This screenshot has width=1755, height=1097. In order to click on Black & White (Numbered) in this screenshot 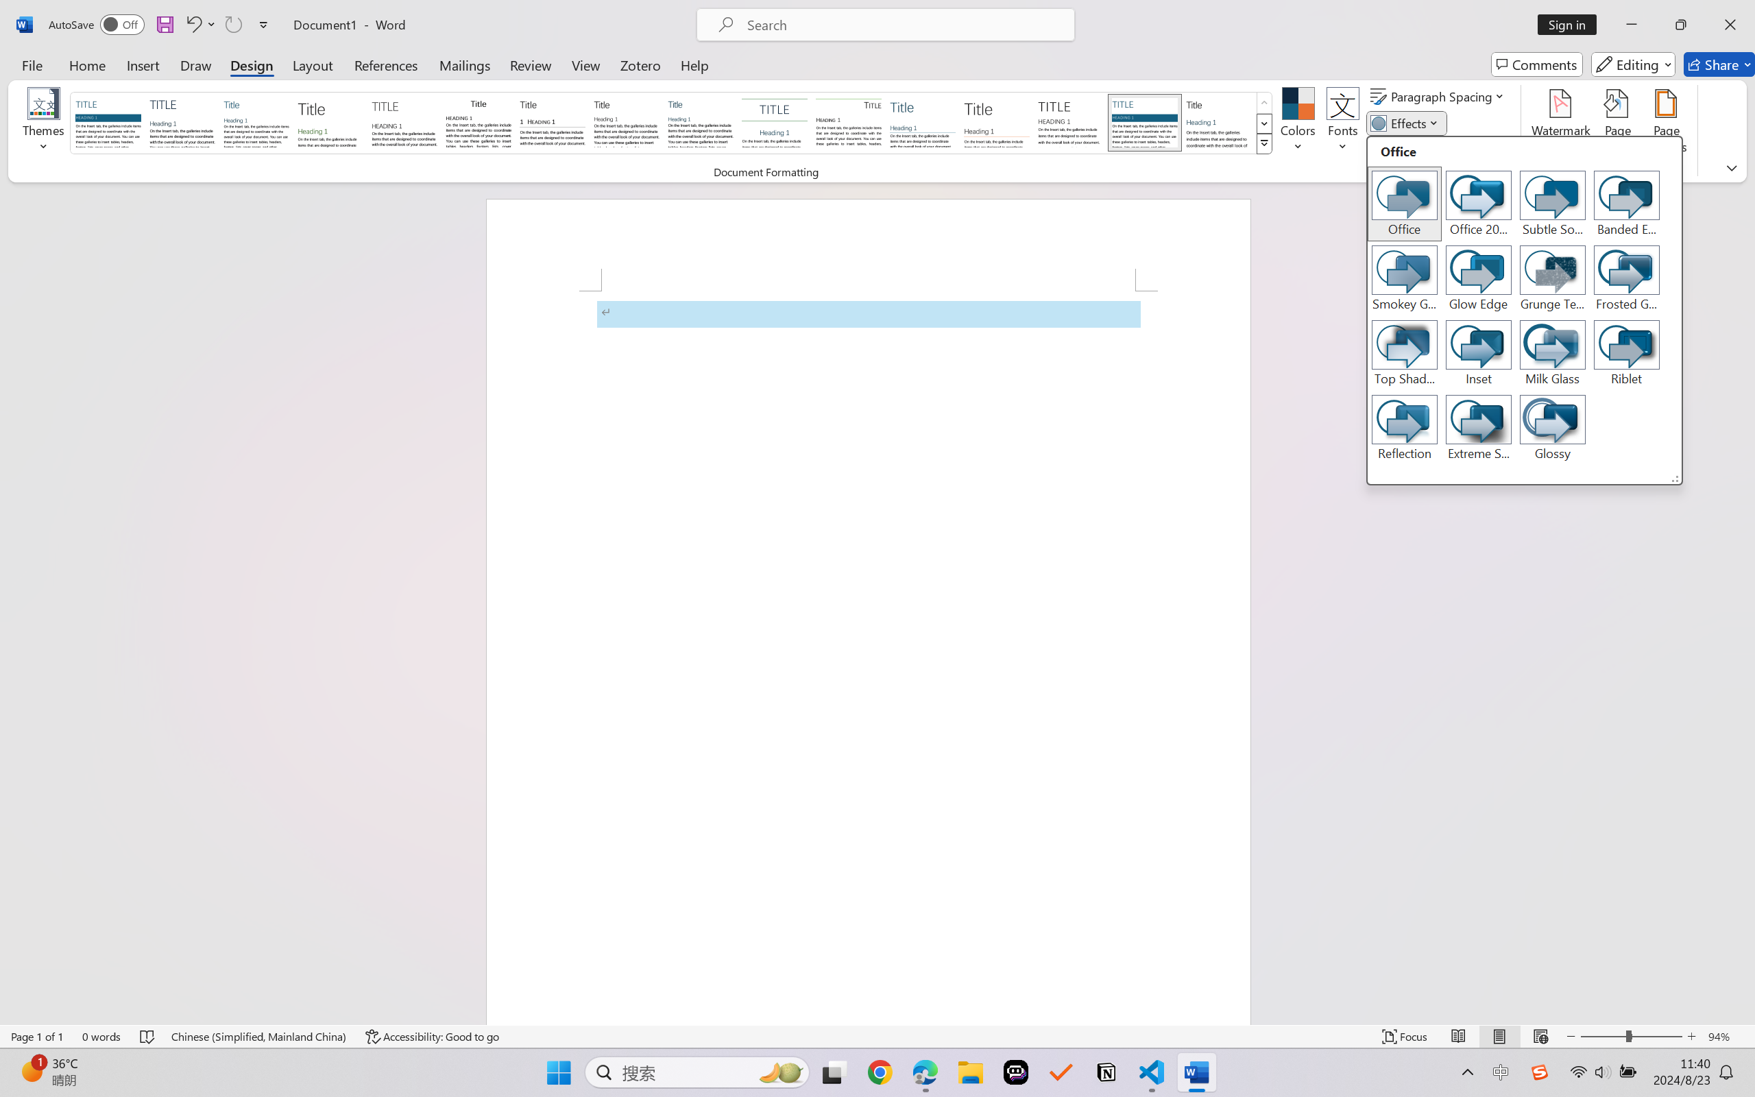, I will do `click(553, 122)`.